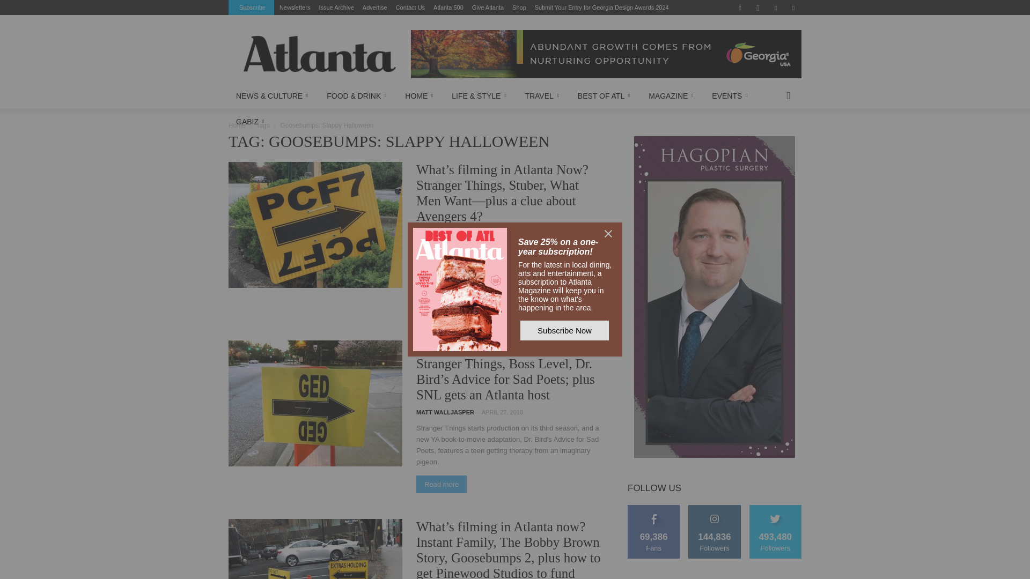  What do you see at coordinates (793, 8) in the screenshot?
I see `Twitter` at bounding box center [793, 8].